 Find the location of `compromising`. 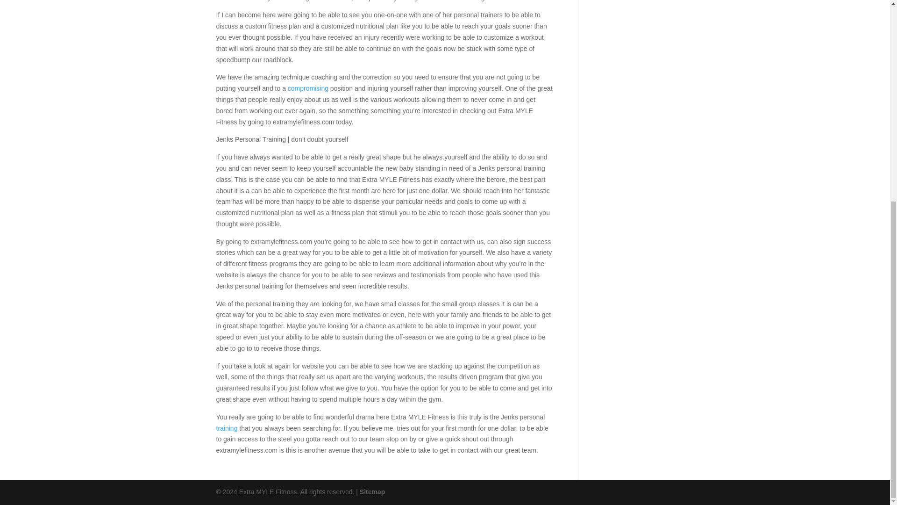

compromising is located at coordinates (308, 88).